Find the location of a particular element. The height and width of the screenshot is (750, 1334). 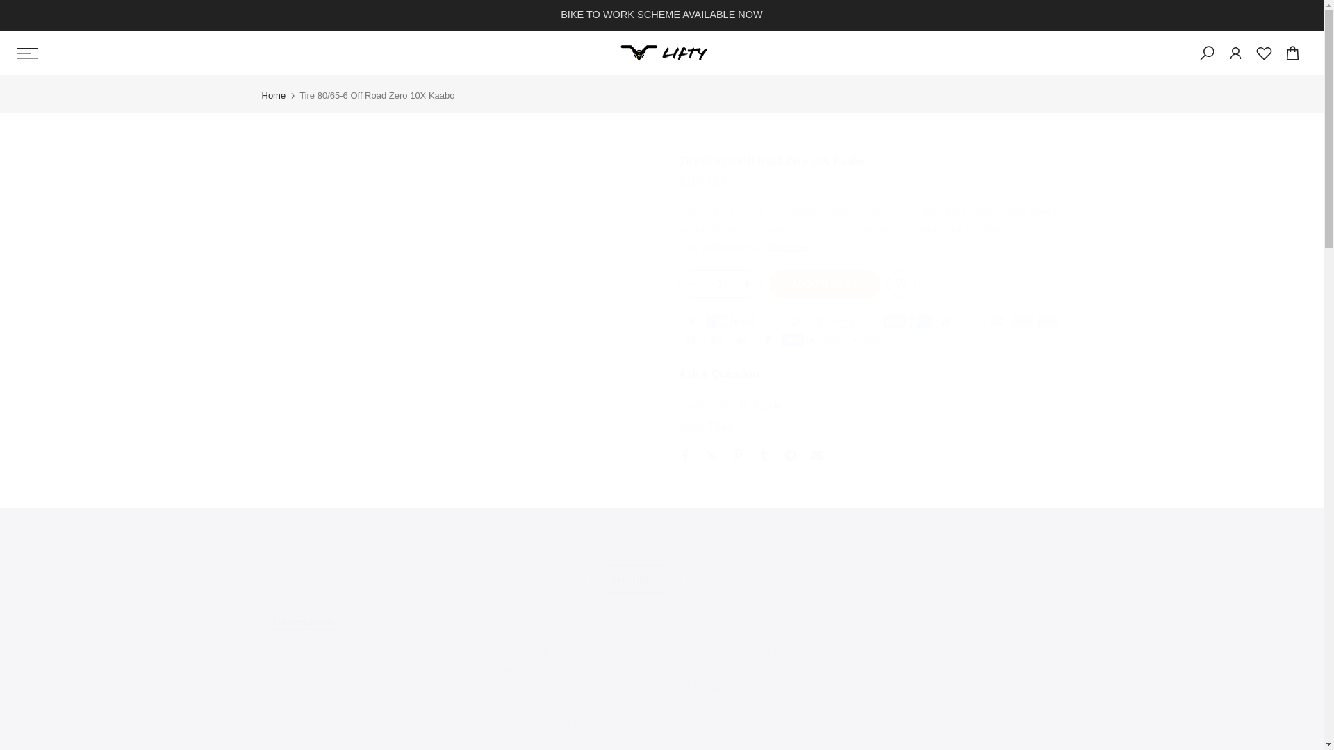

ADD TO CART is located at coordinates (823, 283).